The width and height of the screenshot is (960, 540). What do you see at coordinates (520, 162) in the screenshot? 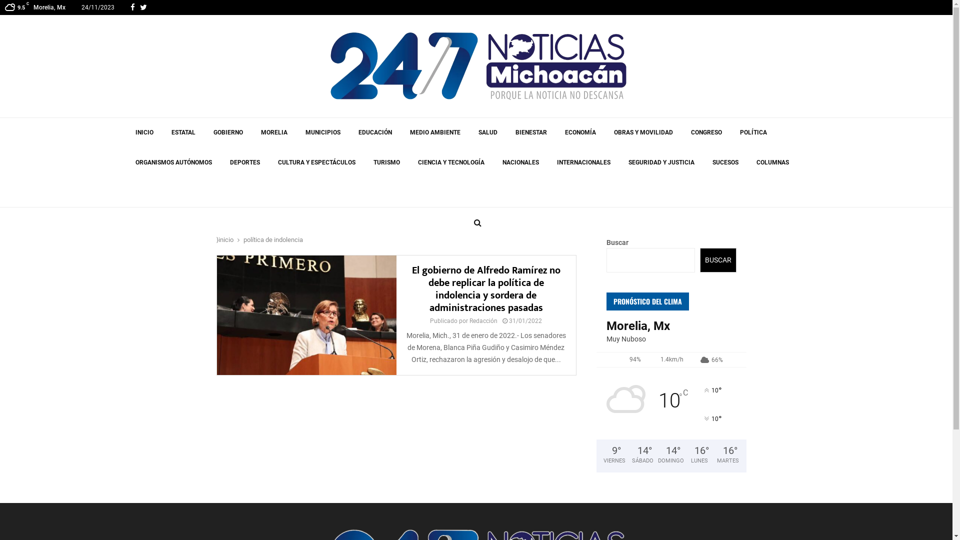
I see `NACIONALES` at bounding box center [520, 162].